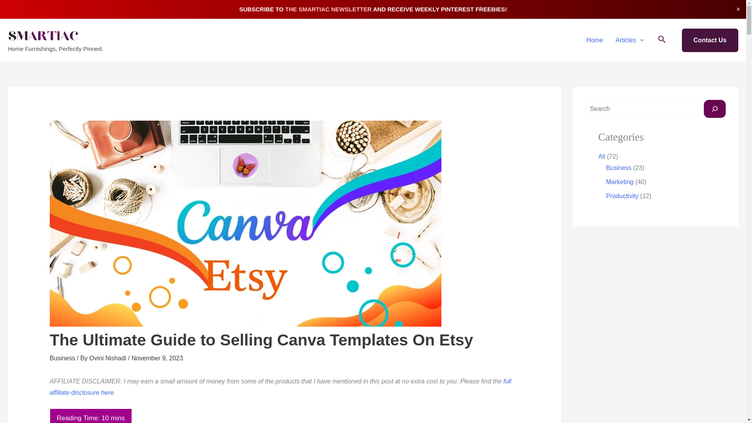 Image resolution: width=752 pixels, height=423 pixels. What do you see at coordinates (280, 387) in the screenshot?
I see `full affiliate disclosure here` at bounding box center [280, 387].